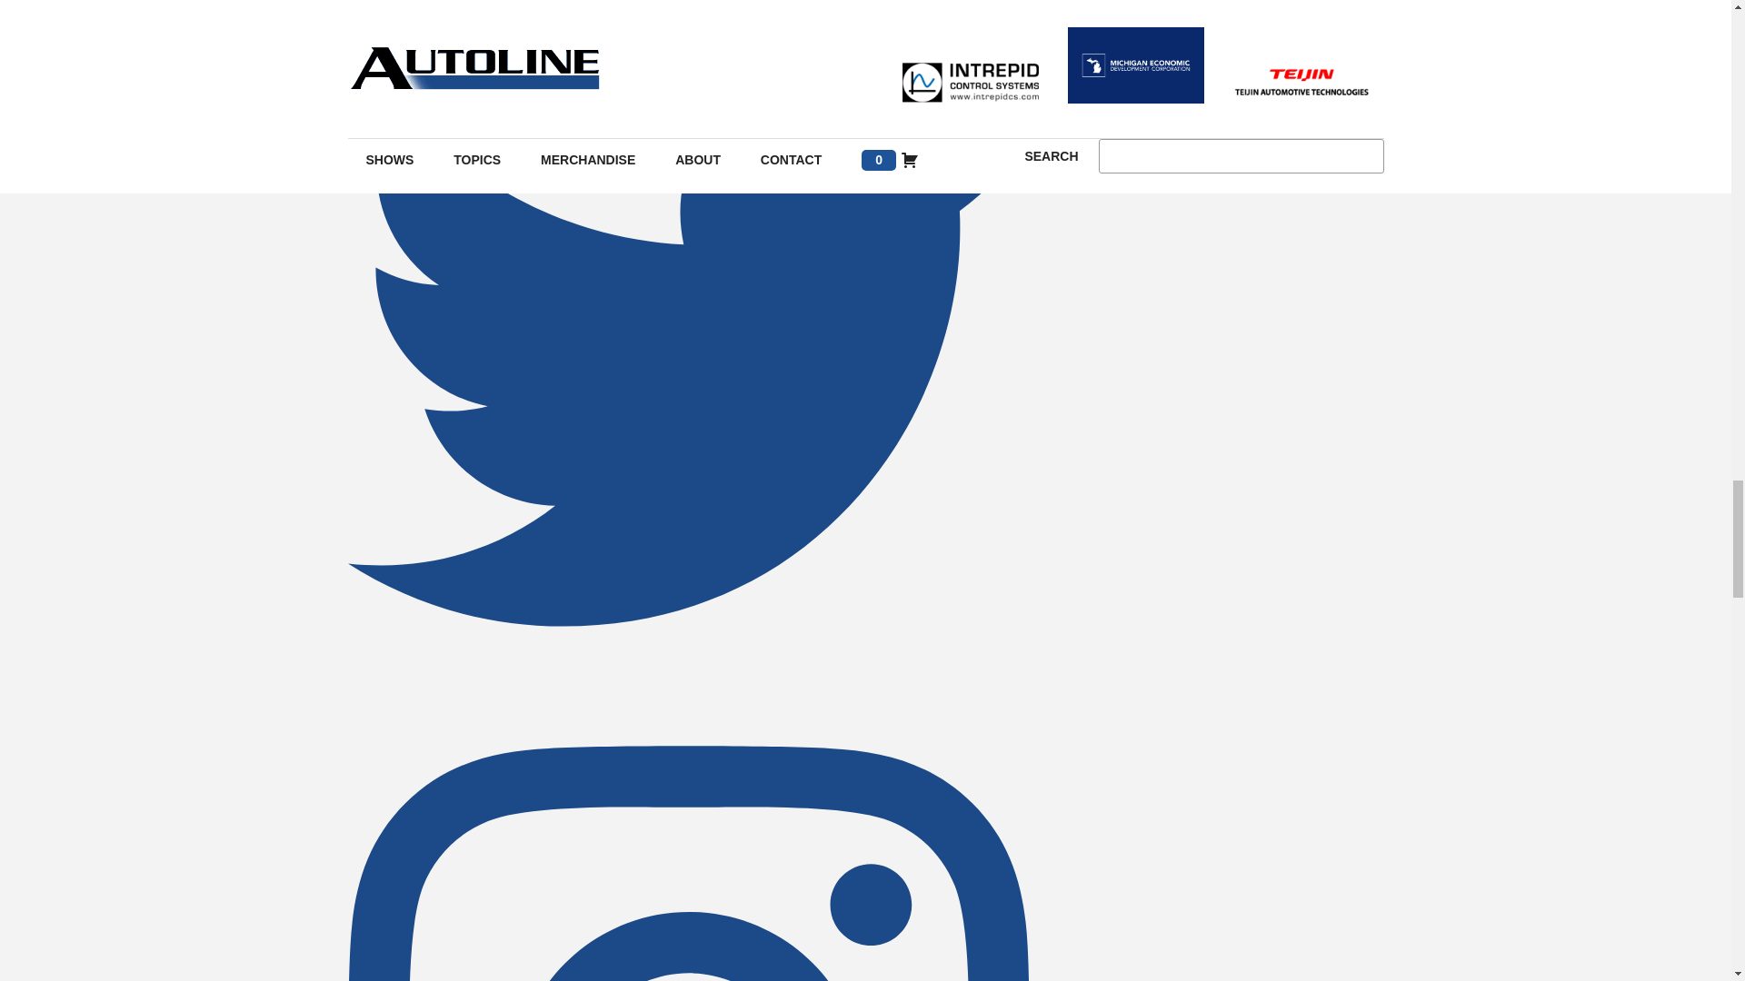 This screenshot has height=981, width=1745. I want to click on Twitter, so click(688, 685).